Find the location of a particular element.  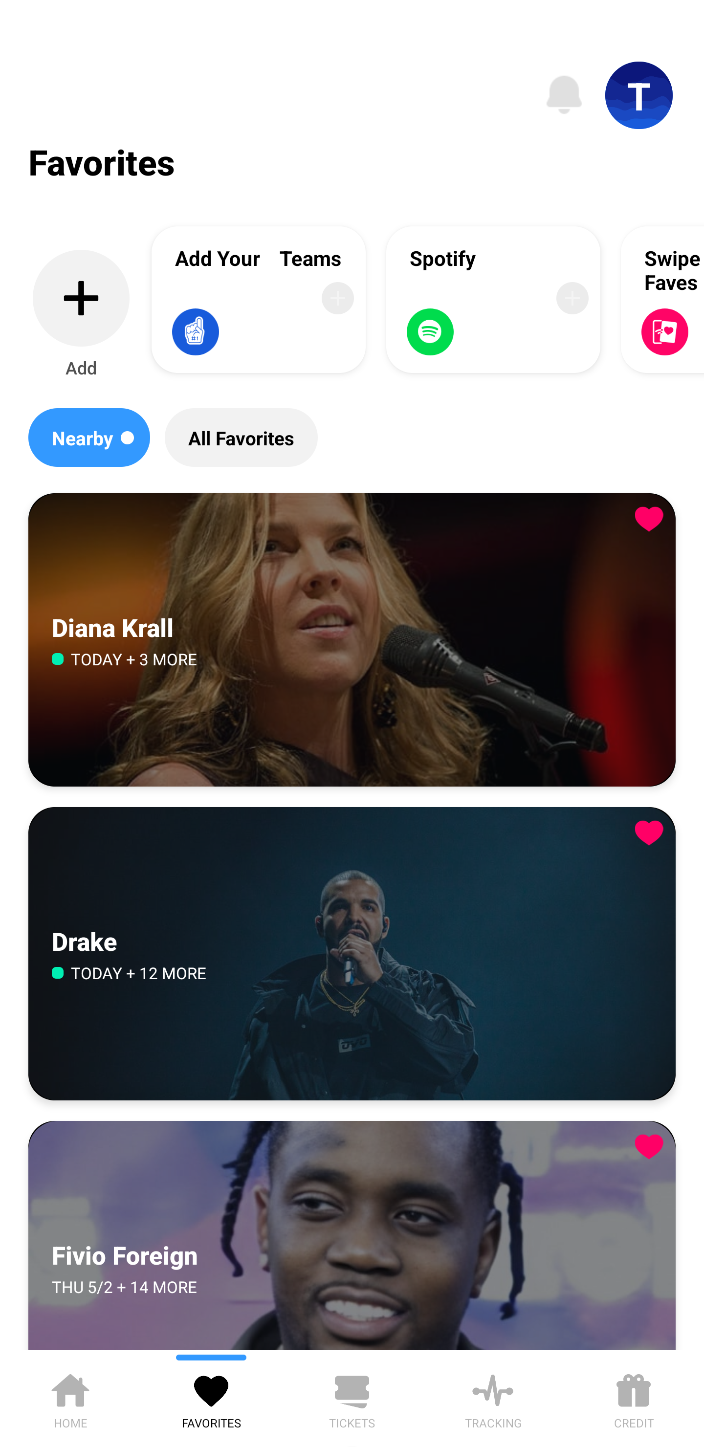

Nearby is located at coordinates (89, 438).